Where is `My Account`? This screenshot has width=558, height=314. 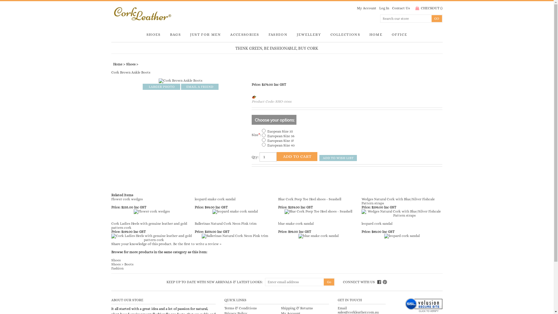
My Account is located at coordinates (367, 8).